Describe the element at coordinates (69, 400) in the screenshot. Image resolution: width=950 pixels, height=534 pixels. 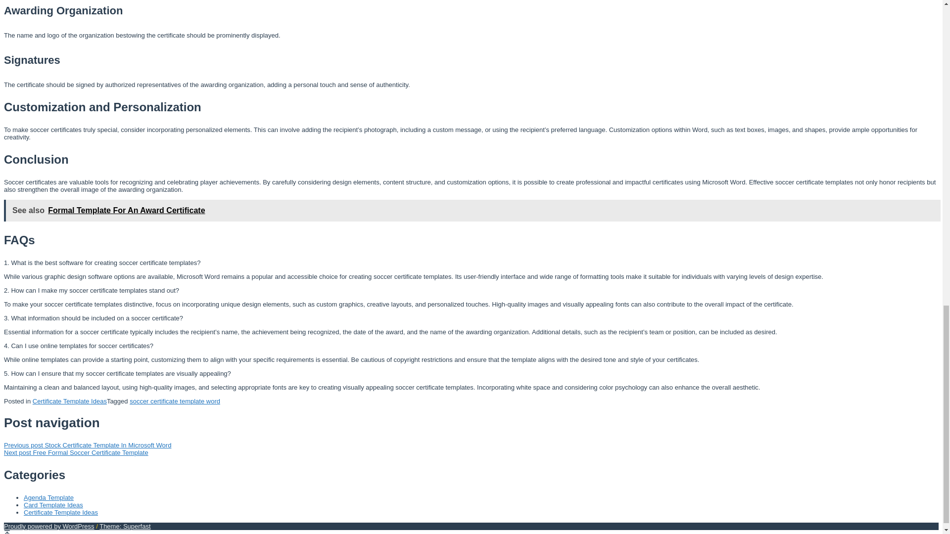
I see `Certificate Template Ideas` at that location.